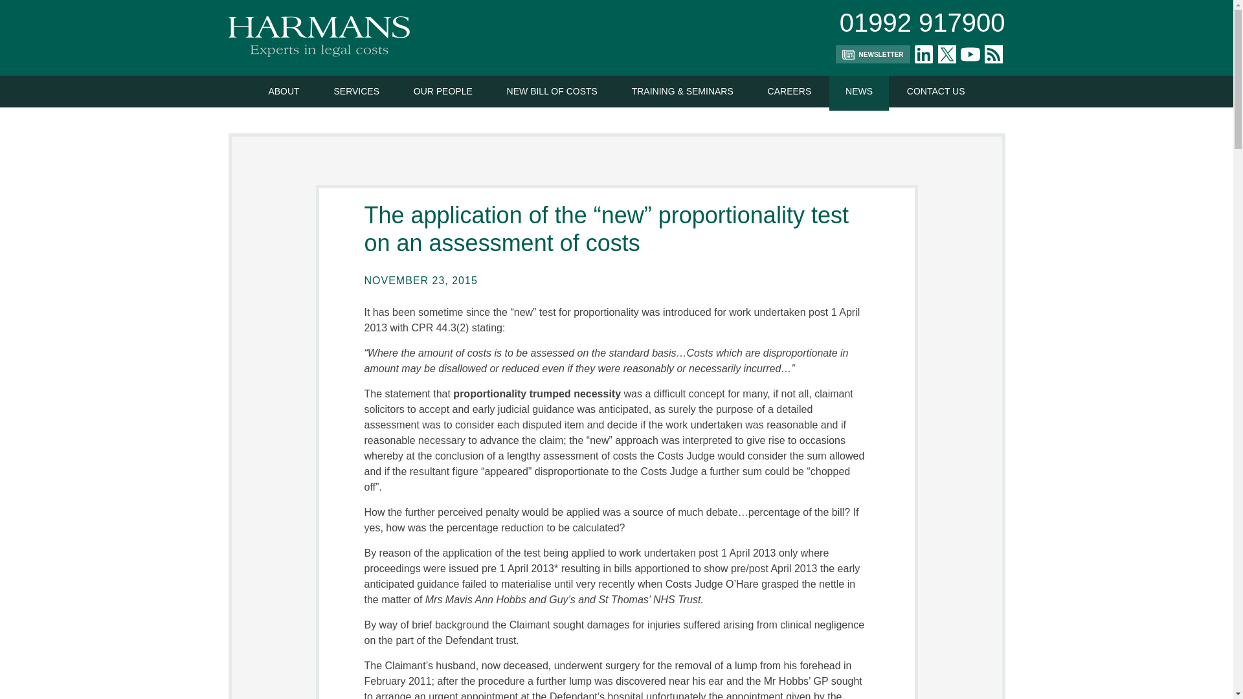  What do you see at coordinates (284, 91) in the screenshot?
I see `ABOUT` at bounding box center [284, 91].